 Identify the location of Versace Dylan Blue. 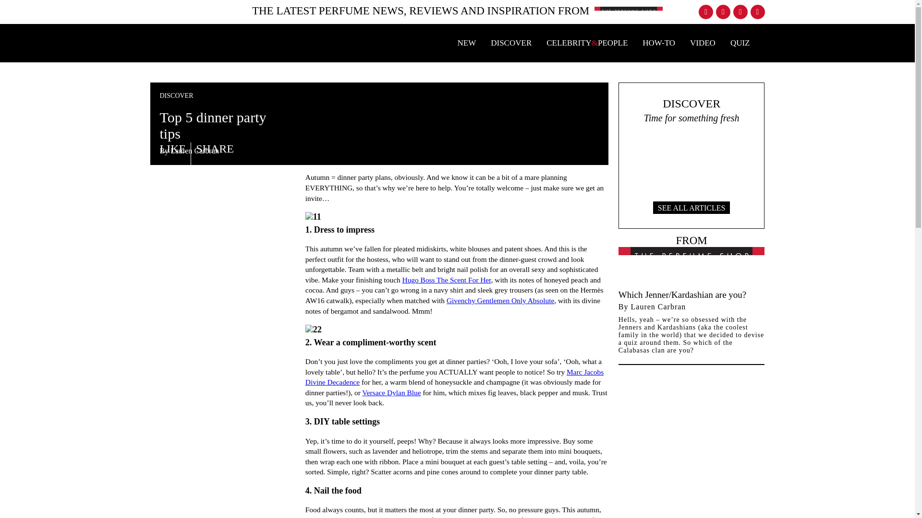
(454, 377).